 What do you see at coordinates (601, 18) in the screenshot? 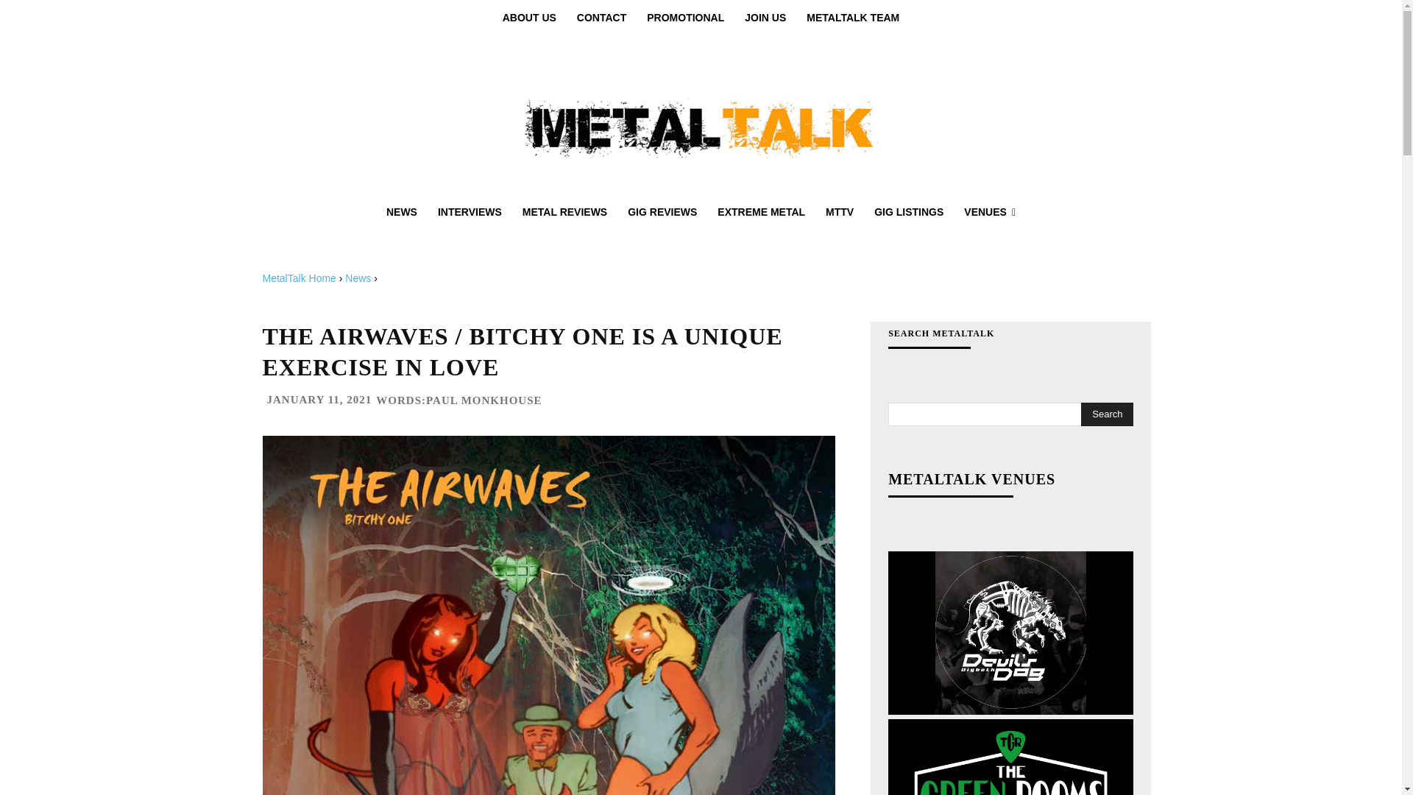
I see `CONTACT` at bounding box center [601, 18].